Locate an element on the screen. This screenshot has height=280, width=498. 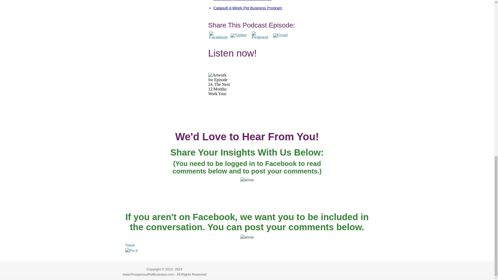
Email is located at coordinates (282, 36).